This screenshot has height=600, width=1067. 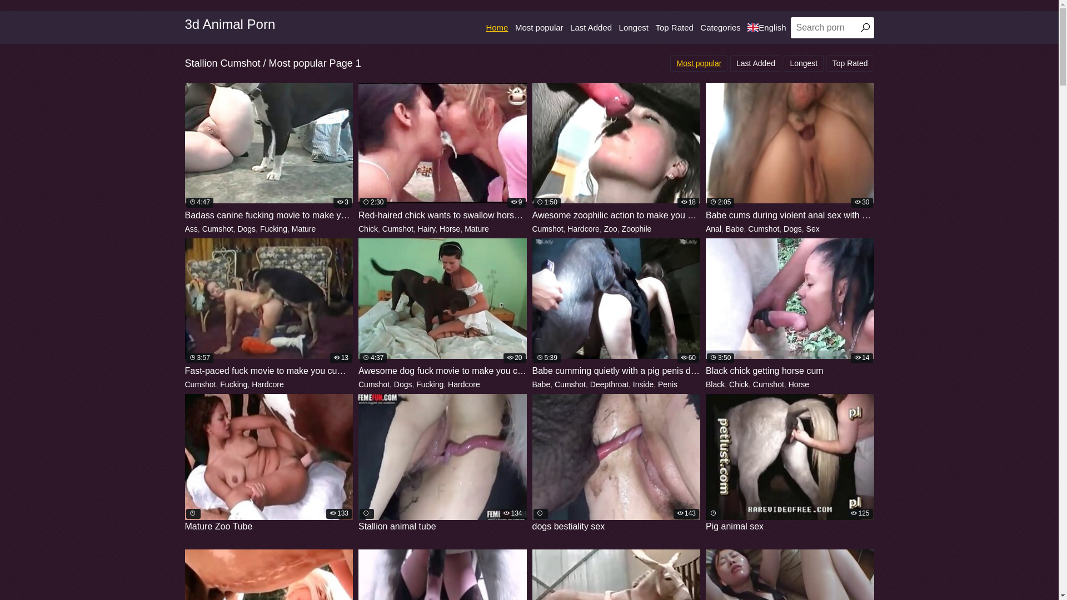 I want to click on Zoophile, so click(x=637, y=229).